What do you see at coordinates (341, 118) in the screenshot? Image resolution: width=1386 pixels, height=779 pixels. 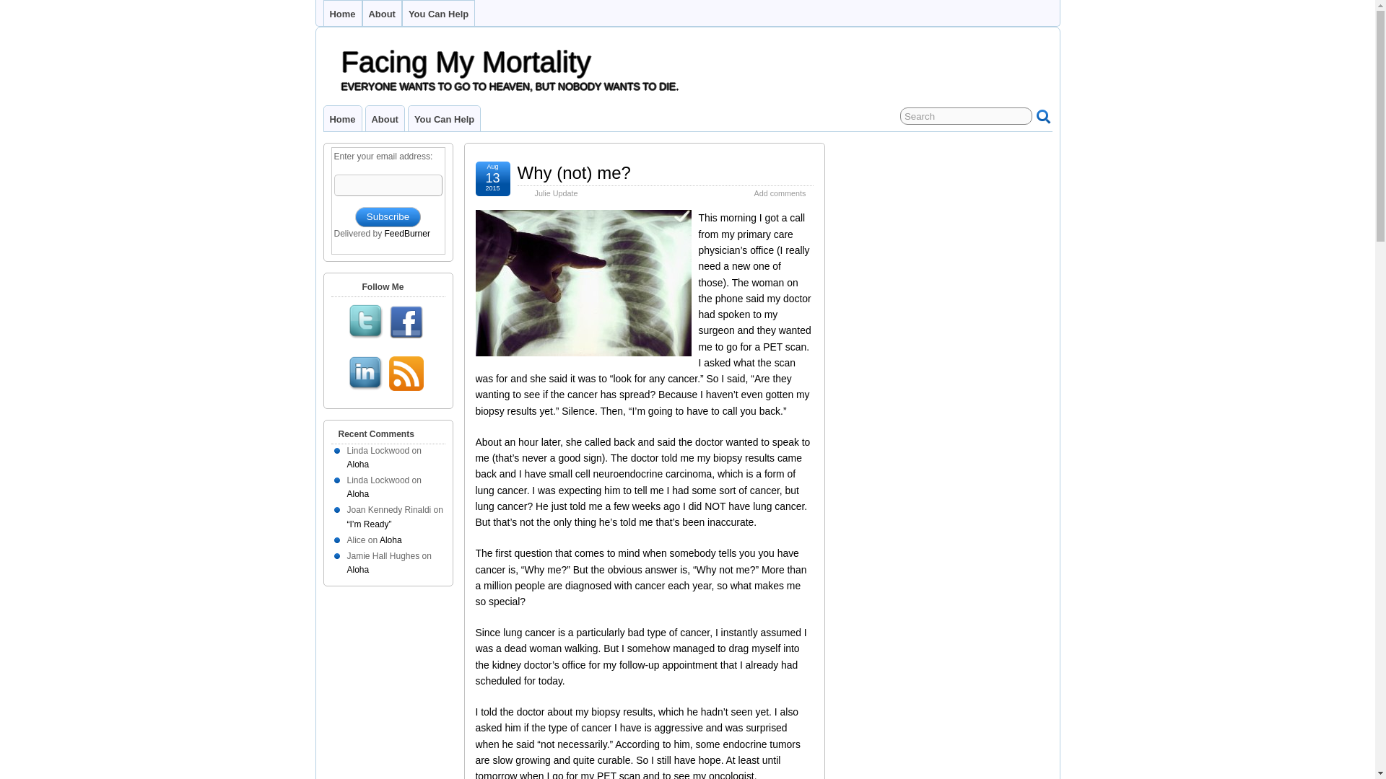 I see `Home` at bounding box center [341, 118].